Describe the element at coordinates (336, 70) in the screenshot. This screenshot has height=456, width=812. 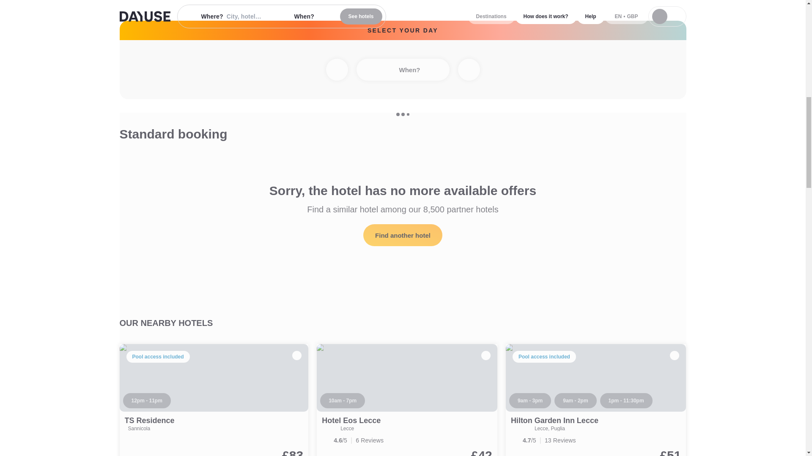
I see `Previous day` at that location.